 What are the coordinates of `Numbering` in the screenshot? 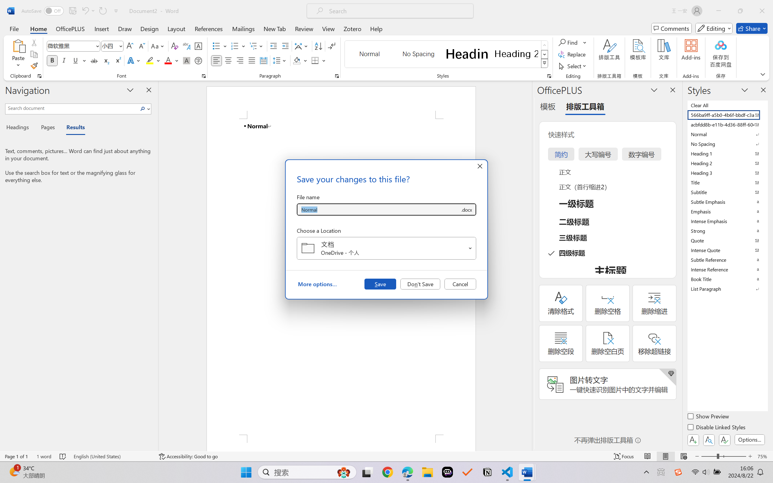 It's located at (235, 46).